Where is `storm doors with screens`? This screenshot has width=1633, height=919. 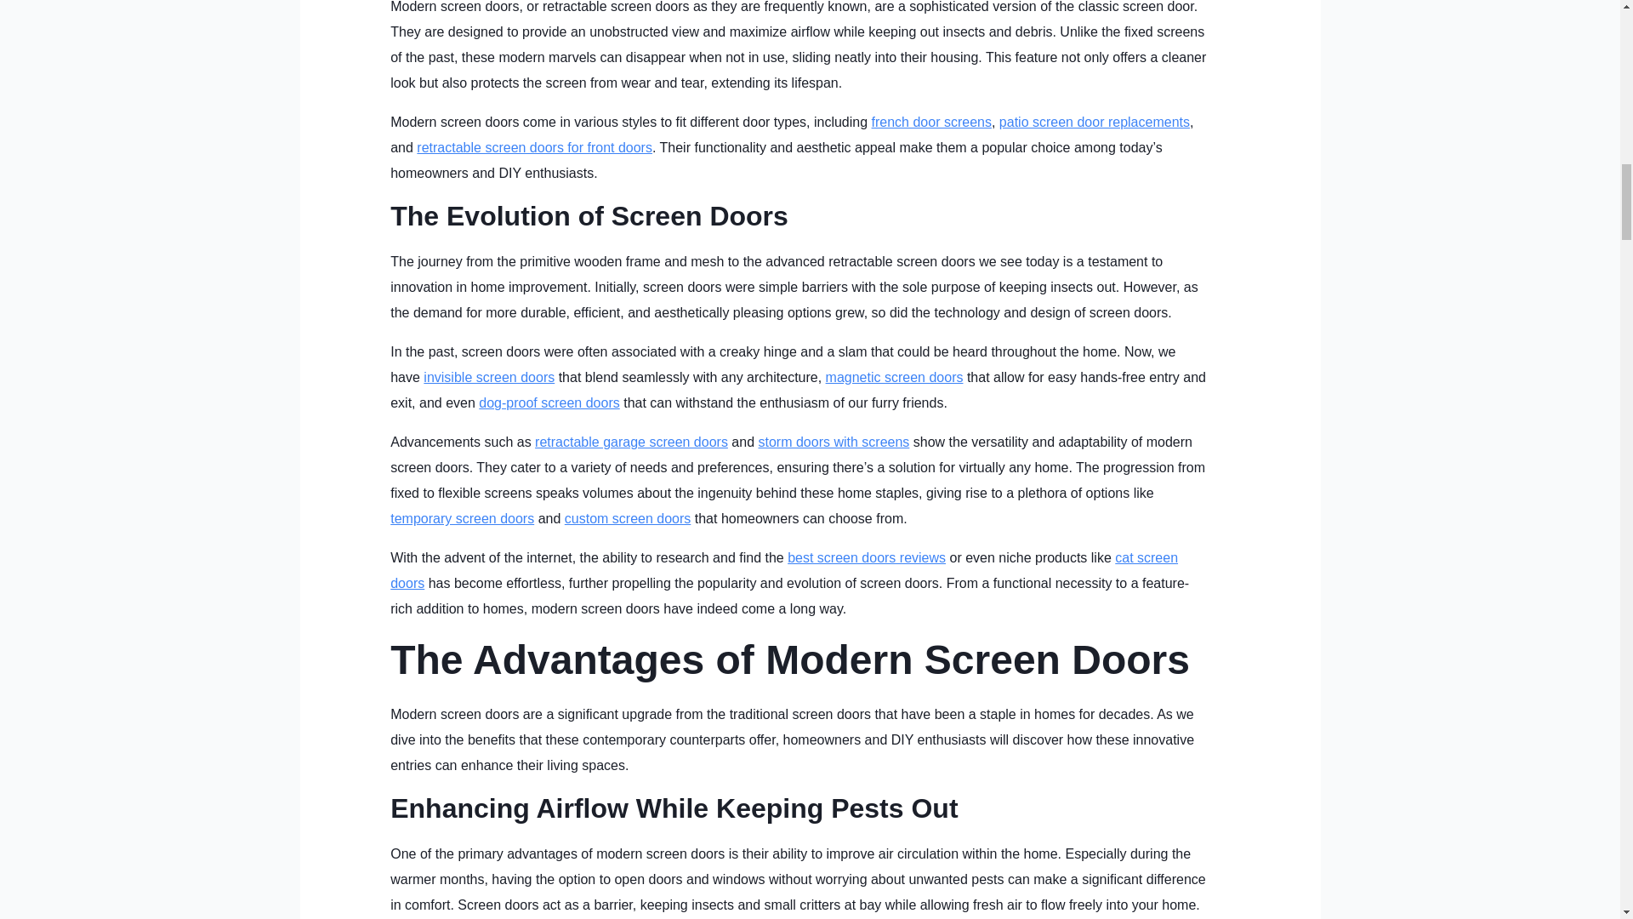
storm doors with screens is located at coordinates (834, 442).